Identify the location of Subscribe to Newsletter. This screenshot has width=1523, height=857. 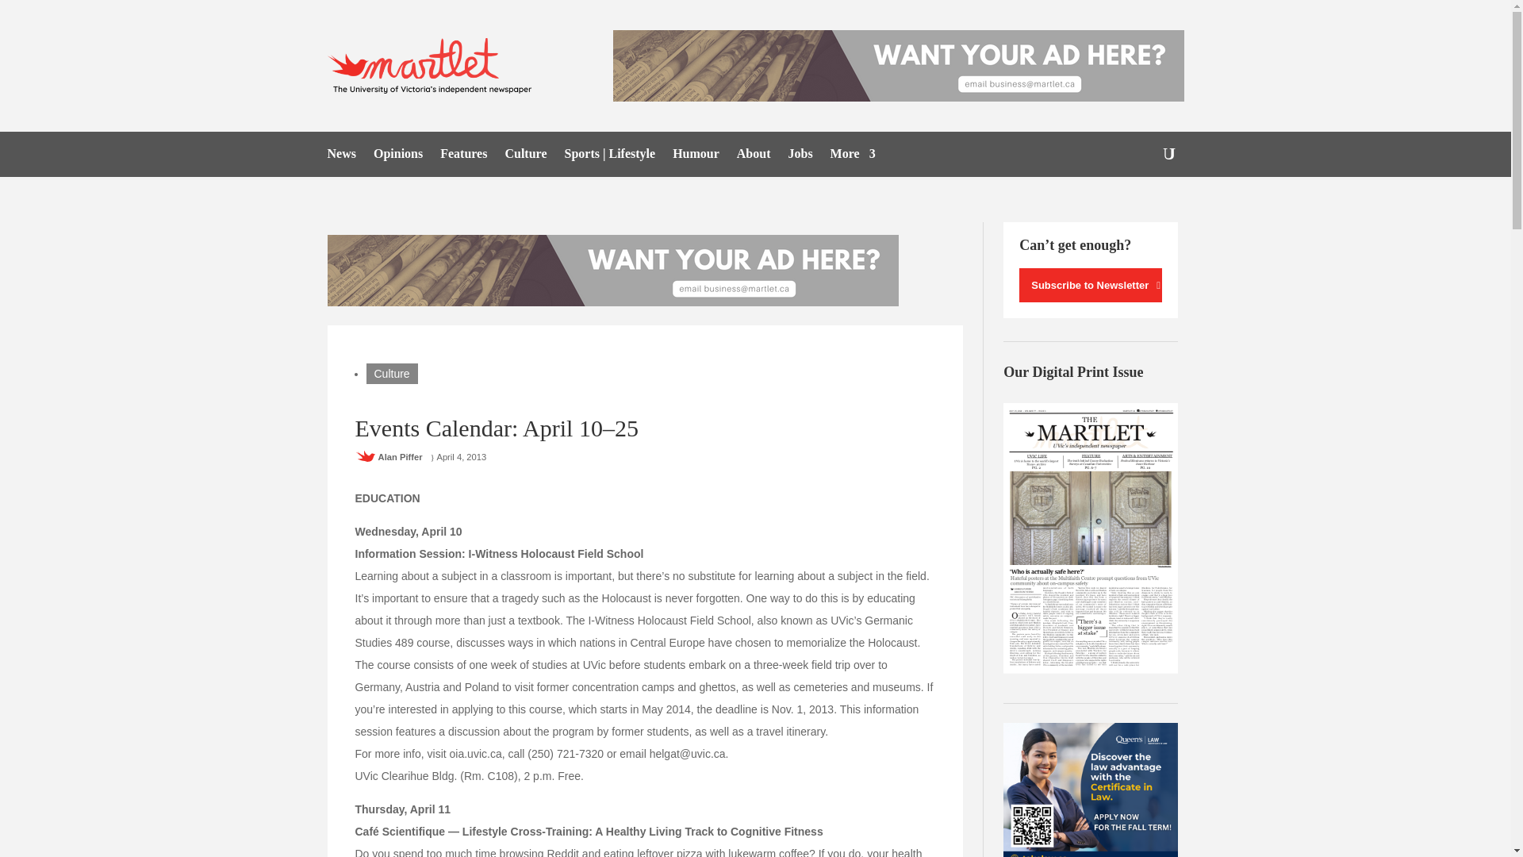
(1090, 286).